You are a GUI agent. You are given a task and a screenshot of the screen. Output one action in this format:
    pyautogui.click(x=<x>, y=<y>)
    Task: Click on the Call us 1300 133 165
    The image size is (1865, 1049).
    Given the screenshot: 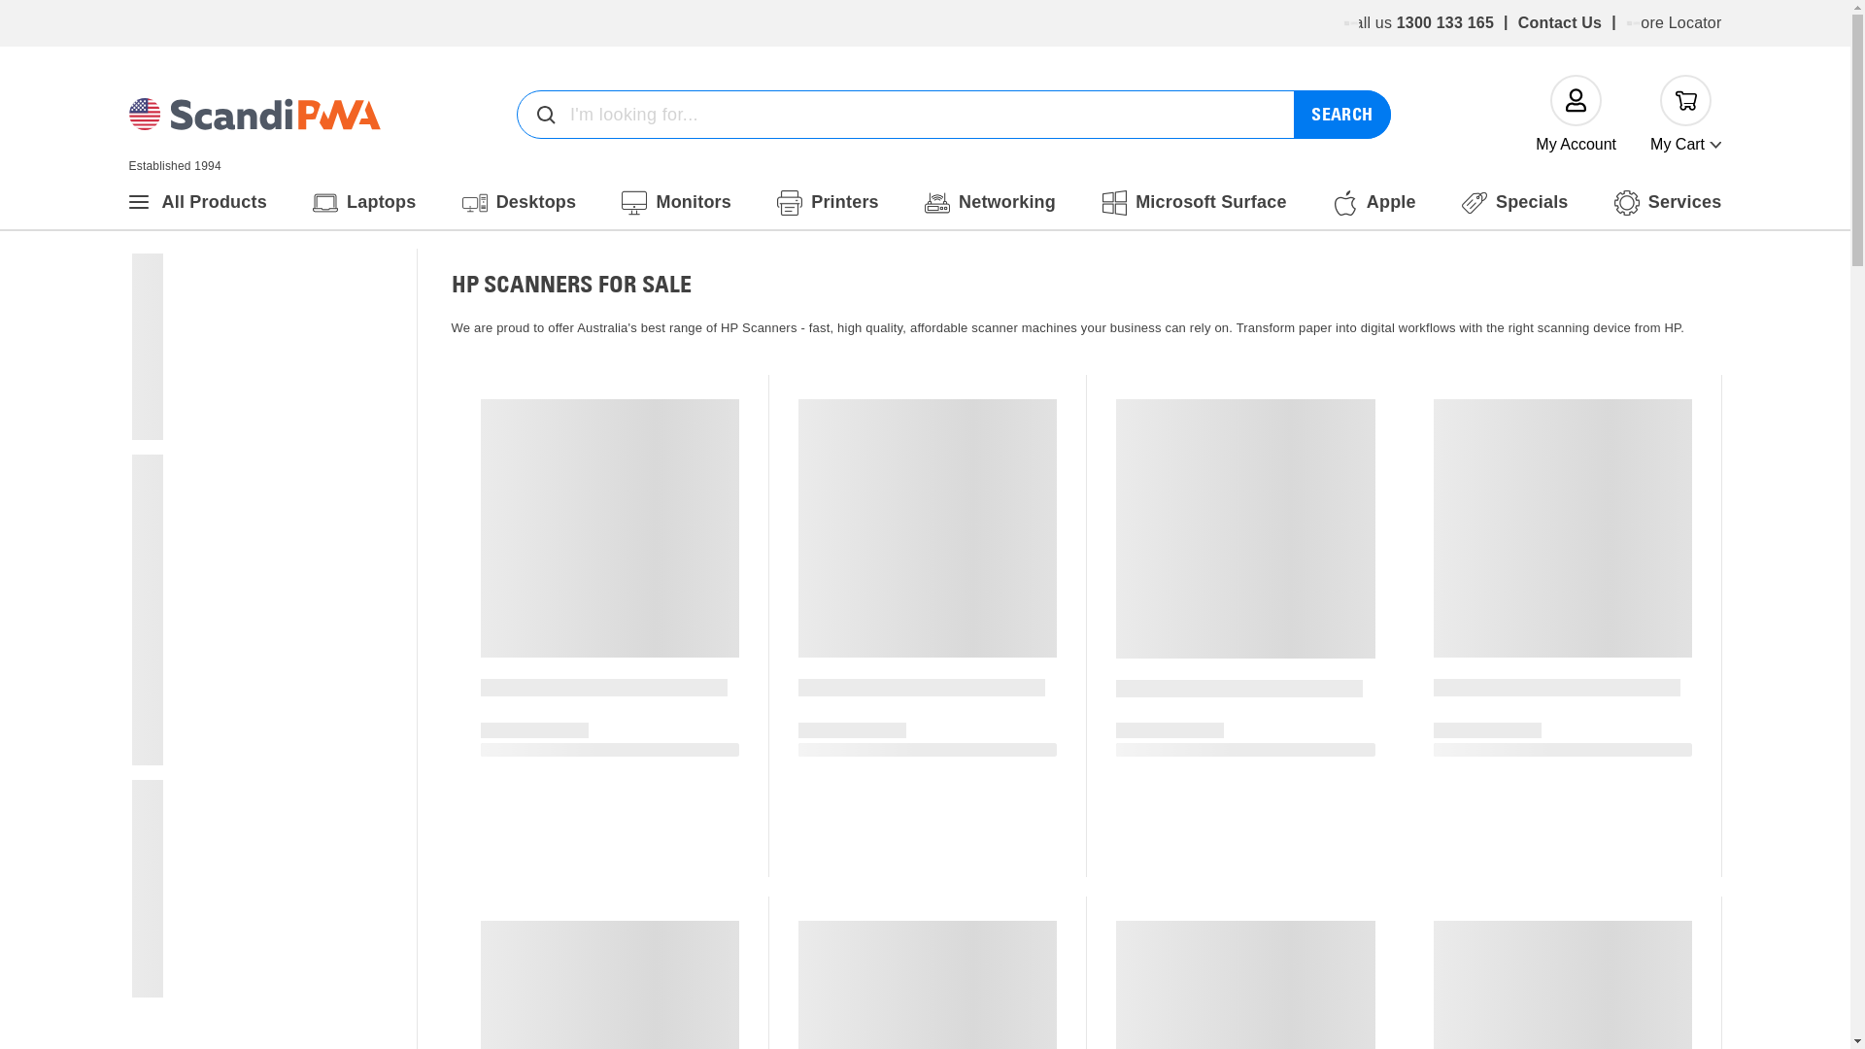 What is the action you would take?
    pyautogui.click(x=1418, y=23)
    